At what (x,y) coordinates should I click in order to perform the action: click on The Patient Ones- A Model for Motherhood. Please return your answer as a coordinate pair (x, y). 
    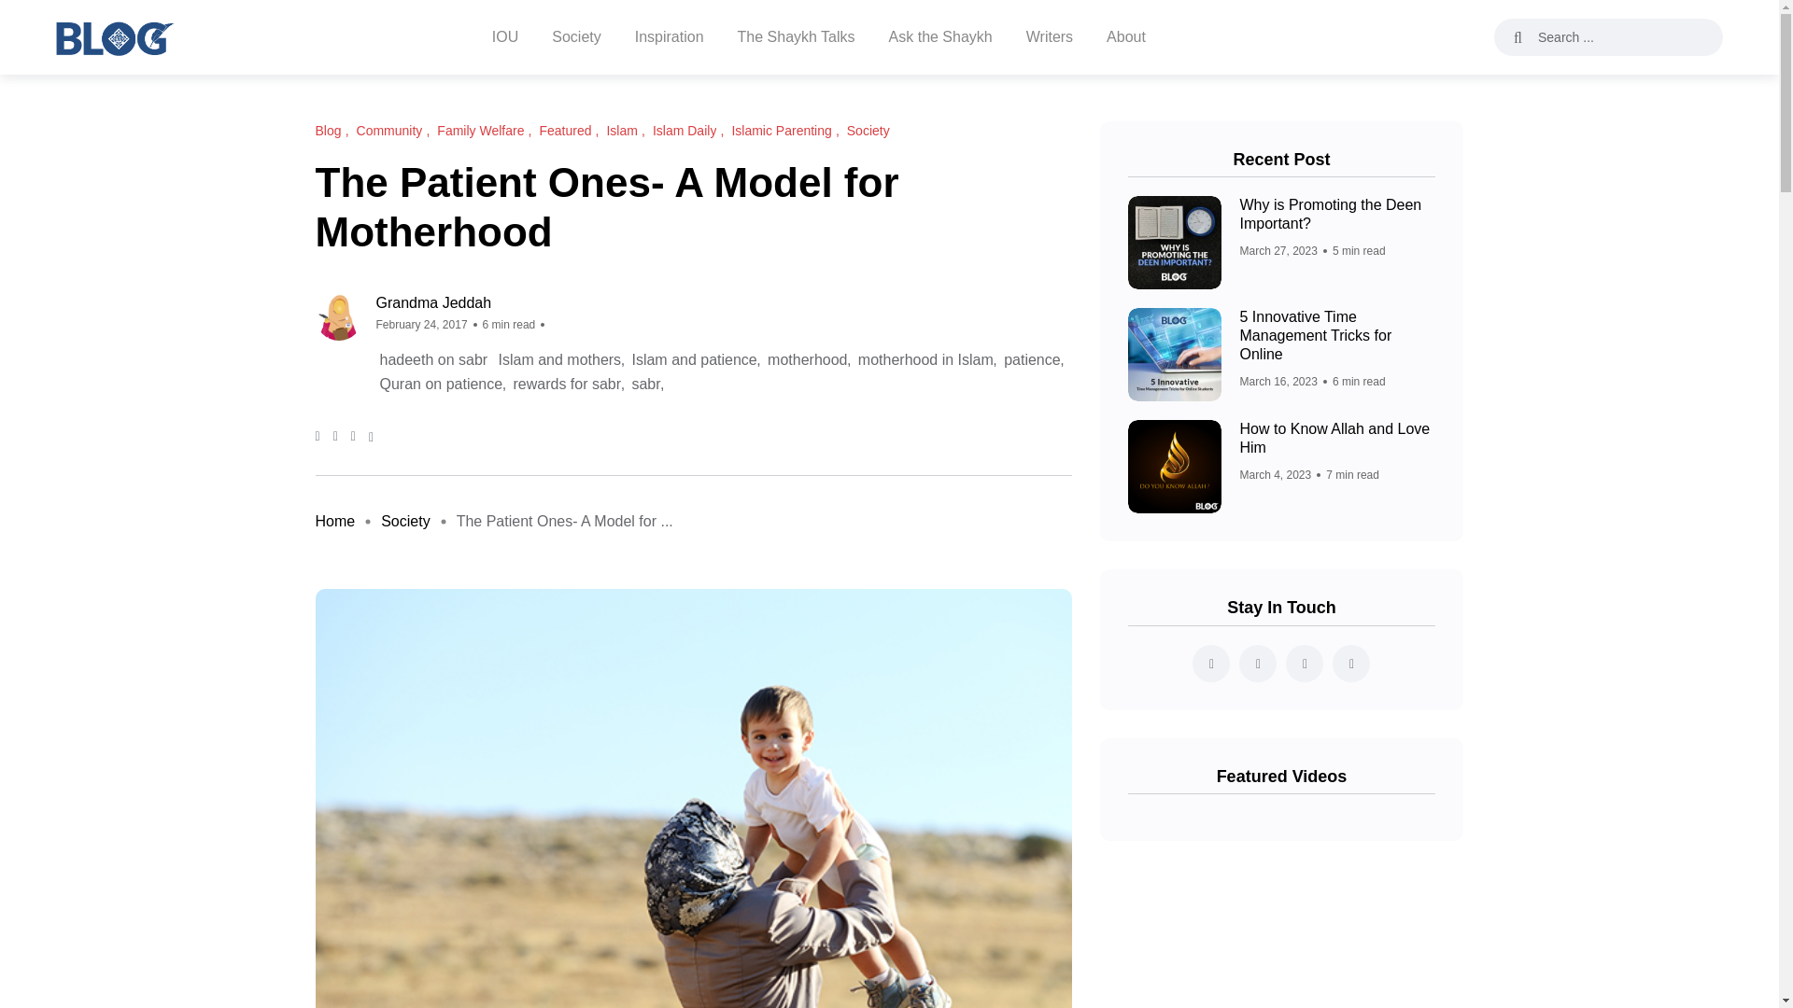
    Looking at the image, I should click on (565, 521).